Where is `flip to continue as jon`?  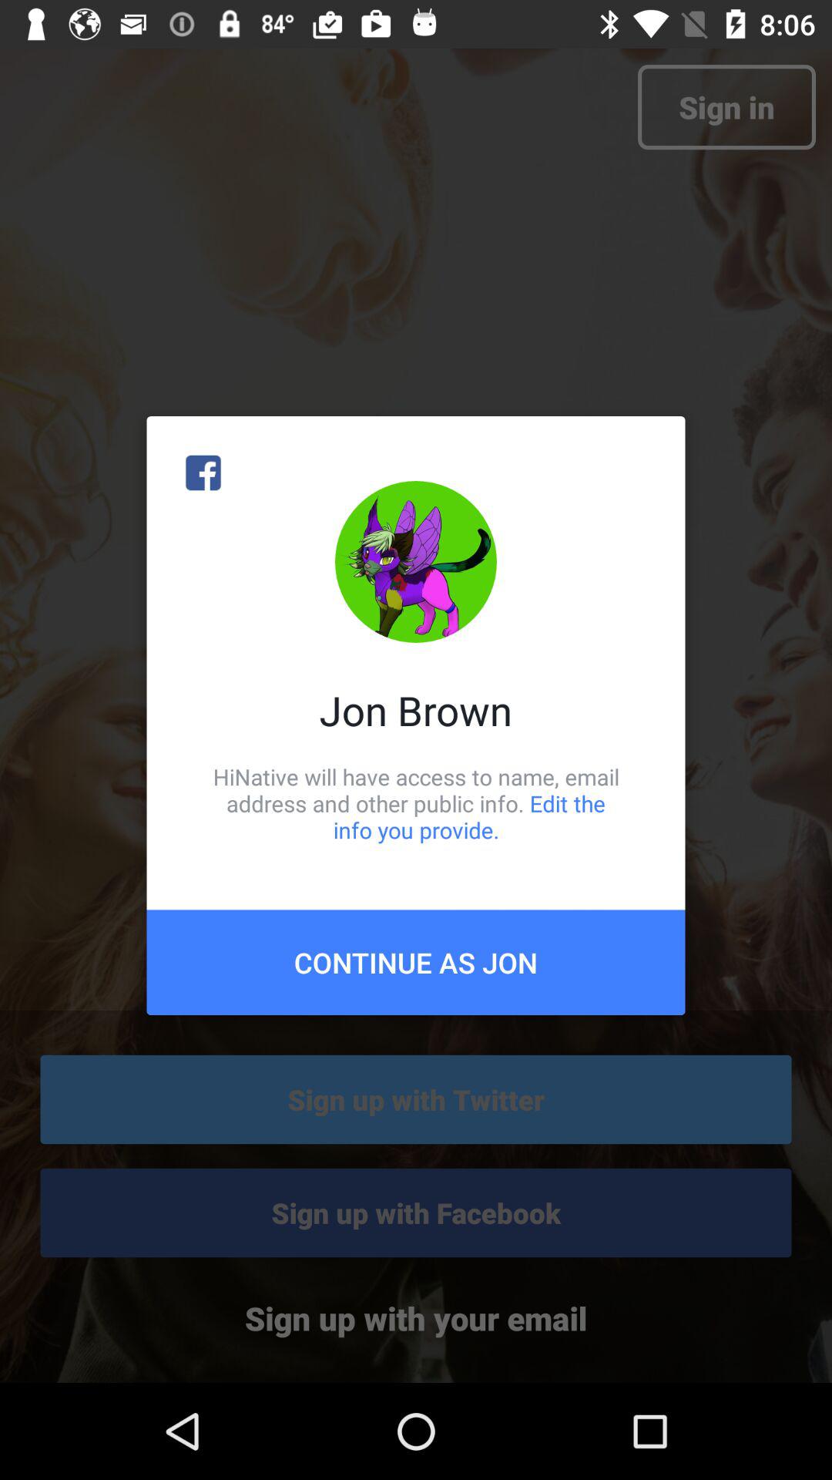 flip to continue as jon is located at coordinates (416, 962).